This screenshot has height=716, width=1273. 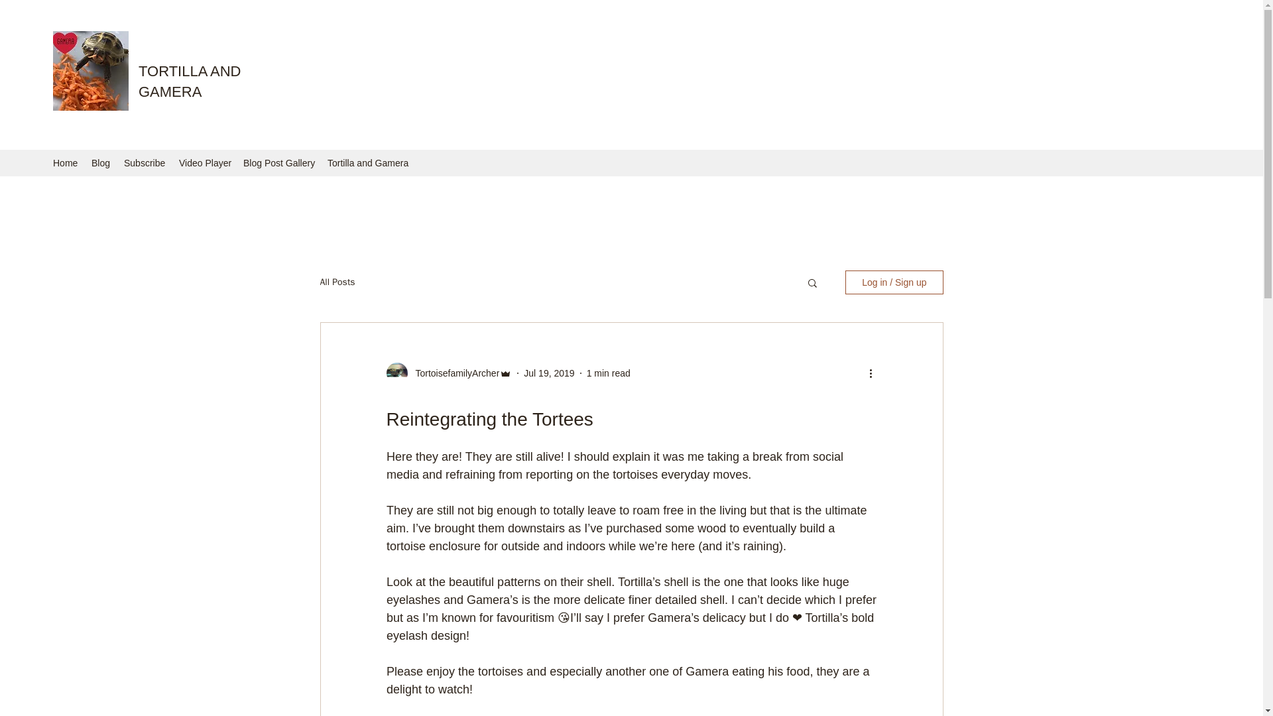 I want to click on TortoisefamilyArcher, so click(x=453, y=373).